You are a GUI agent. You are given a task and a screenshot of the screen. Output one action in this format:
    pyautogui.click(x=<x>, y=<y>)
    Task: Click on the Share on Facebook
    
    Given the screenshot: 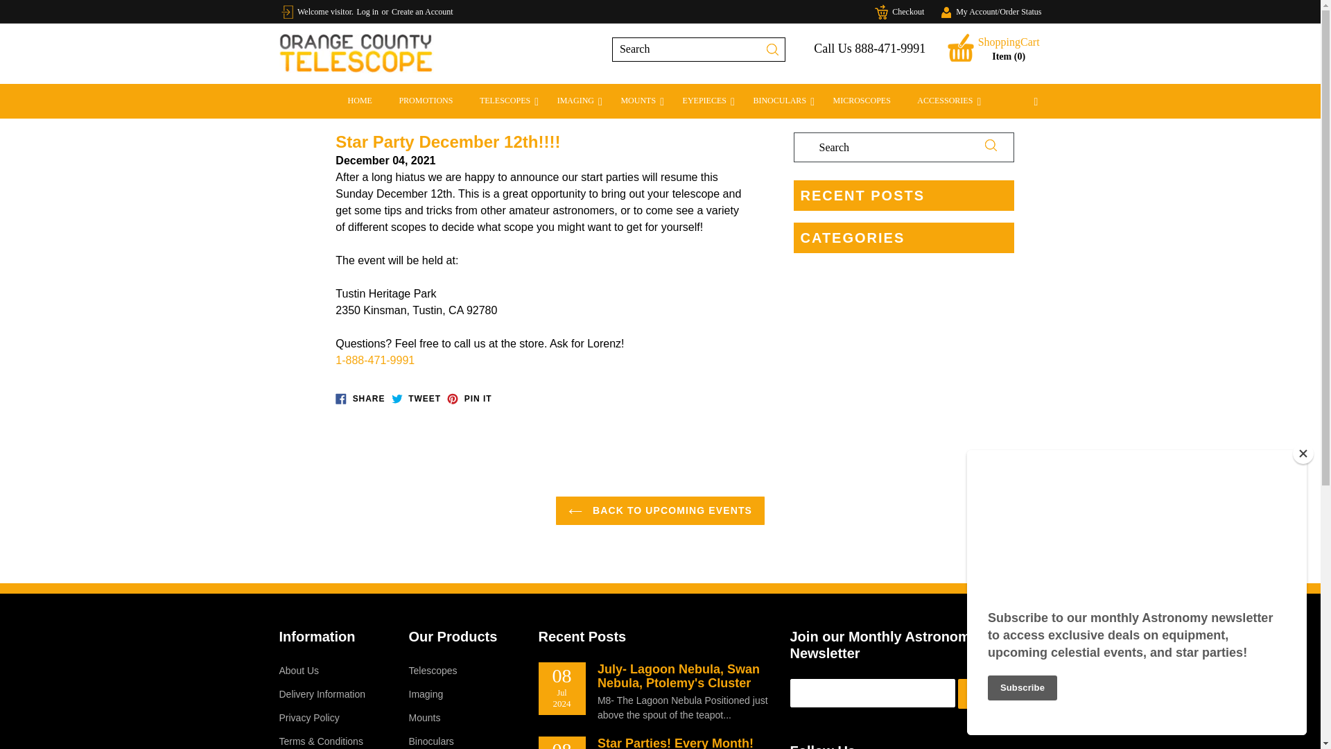 What is the action you would take?
    pyautogui.click(x=359, y=399)
    